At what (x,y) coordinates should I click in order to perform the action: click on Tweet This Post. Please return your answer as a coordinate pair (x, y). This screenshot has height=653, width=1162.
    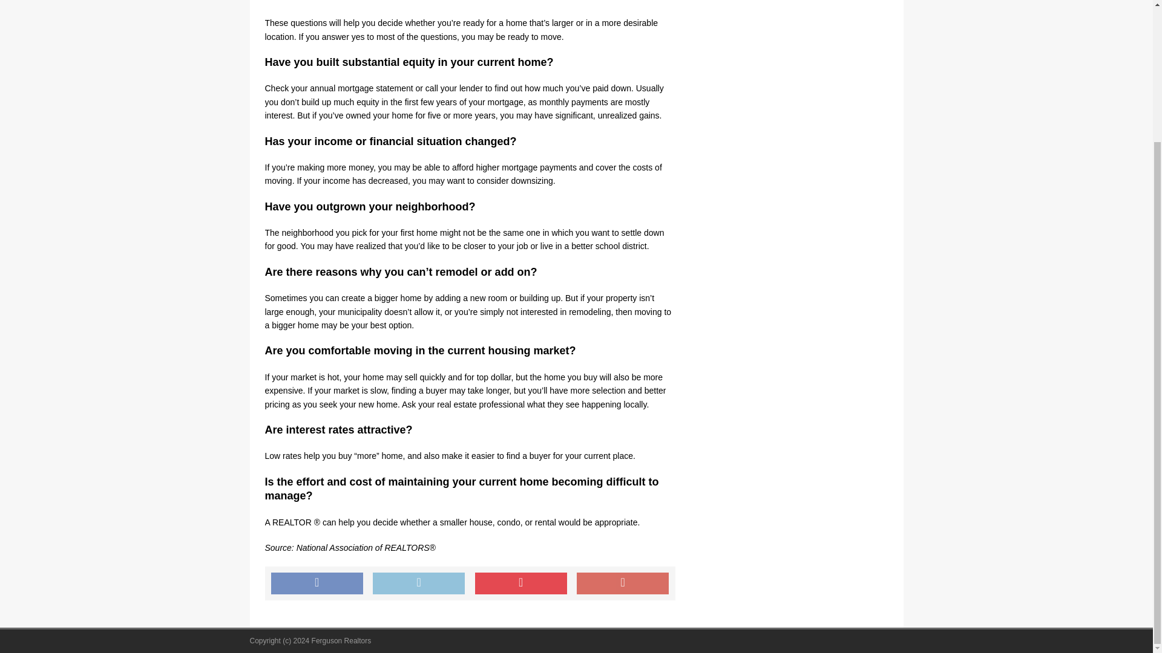
    Looking at the image, I should click on (419, 583).